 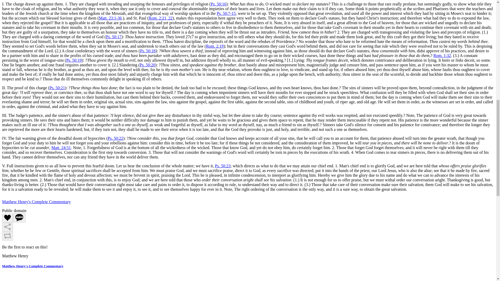 What do you see at coordinates (148, 51) in the screenshot?
I see `Bible Passages - Ps. 50:18 - click to view detail` at bounding box center [148, 51].